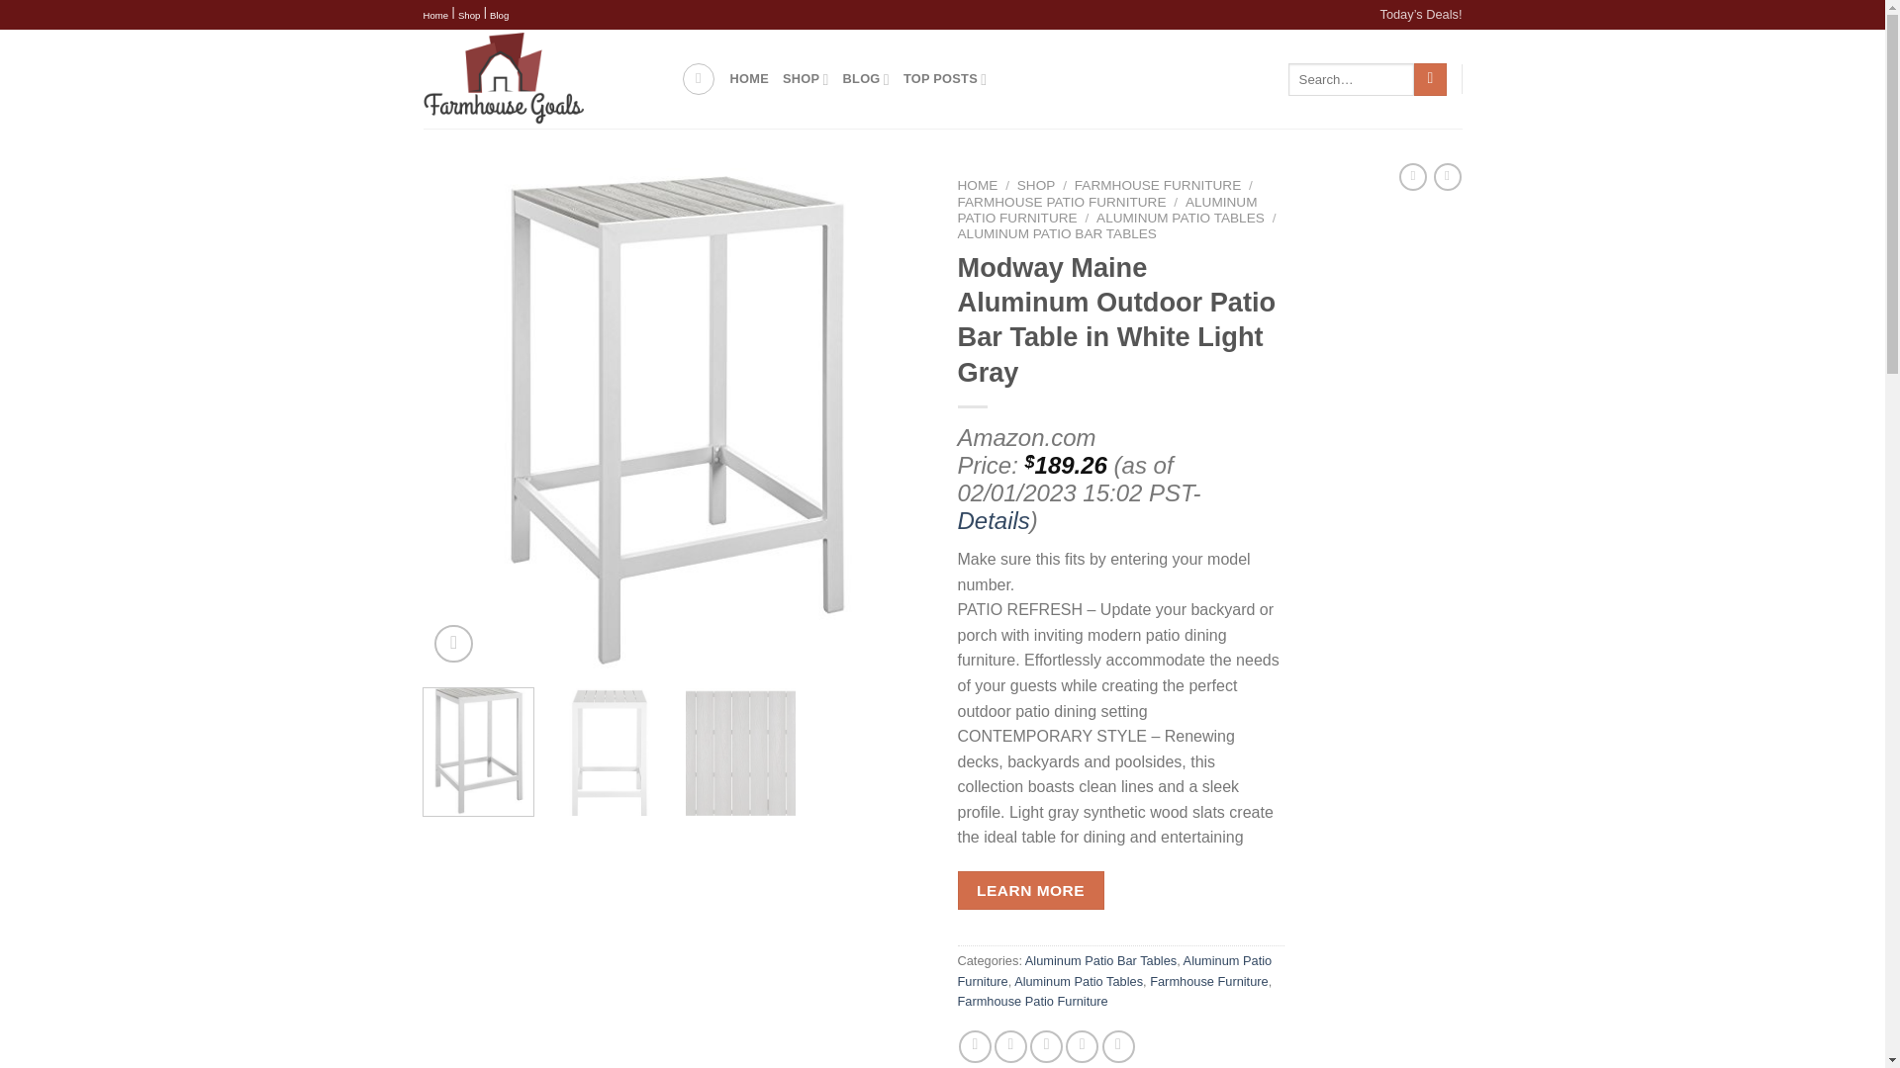  What do you see at coordinates (435, 16) in the screenshot?
I see `Home` at bounding box center [435, 16].